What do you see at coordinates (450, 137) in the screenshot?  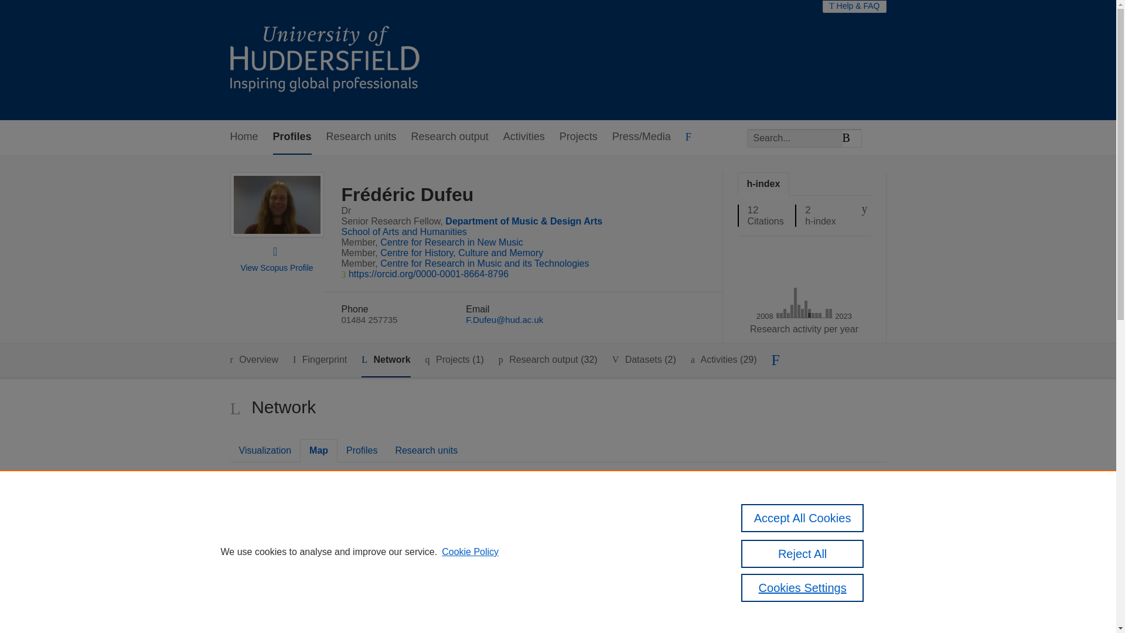 I see `Research output` at bounding box center [450, 137].